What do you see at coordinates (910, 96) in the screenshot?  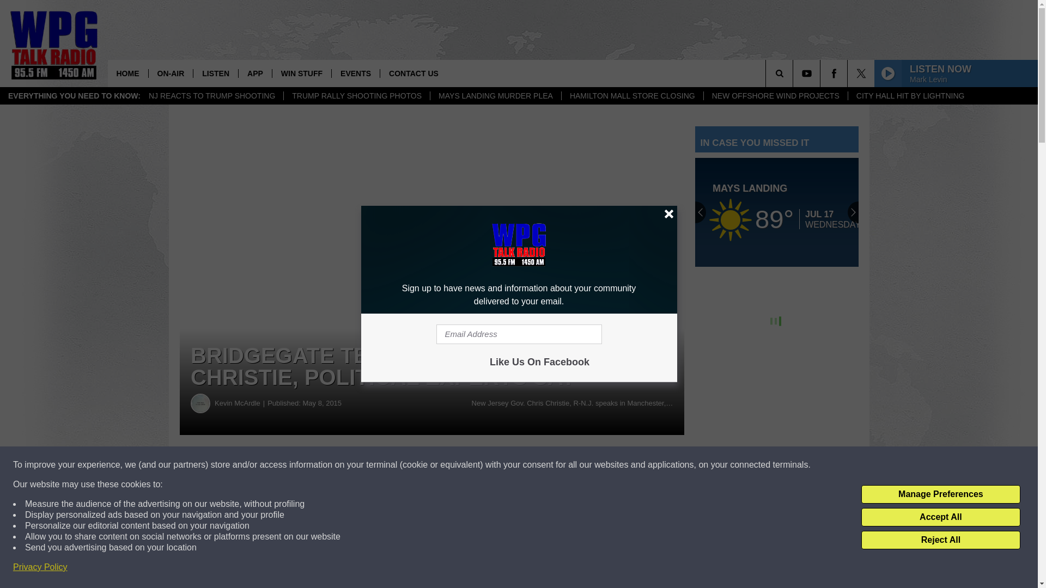 I see `CITY HALL HIT BY LIGHTNING` at bounding box center [910, 96].